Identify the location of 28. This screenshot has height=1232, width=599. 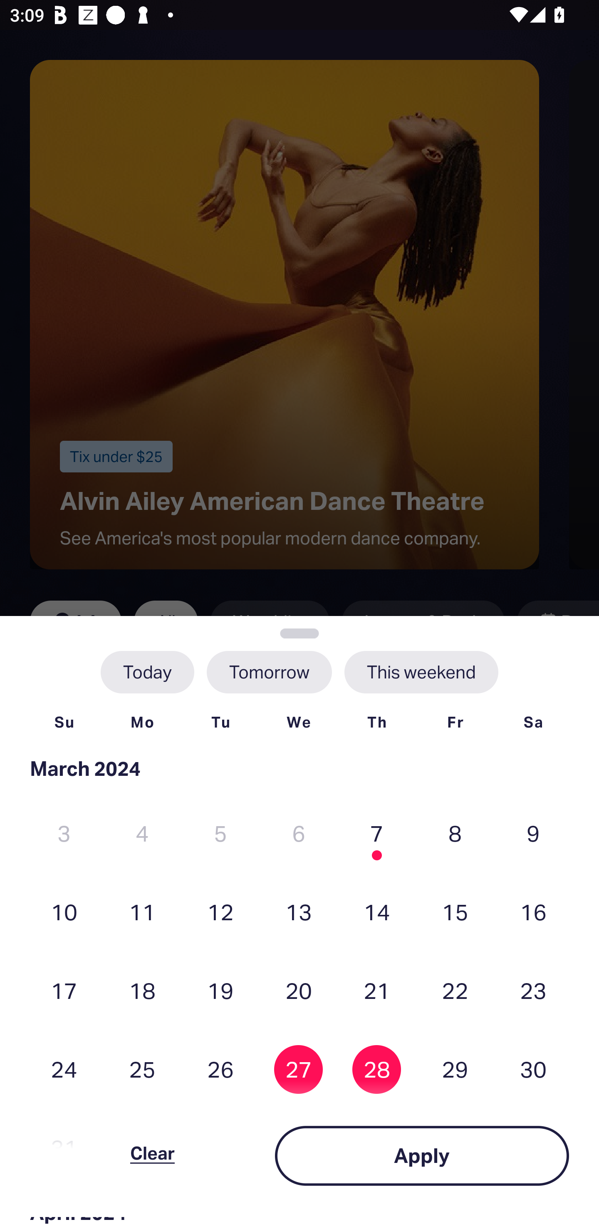
(376, 1069).